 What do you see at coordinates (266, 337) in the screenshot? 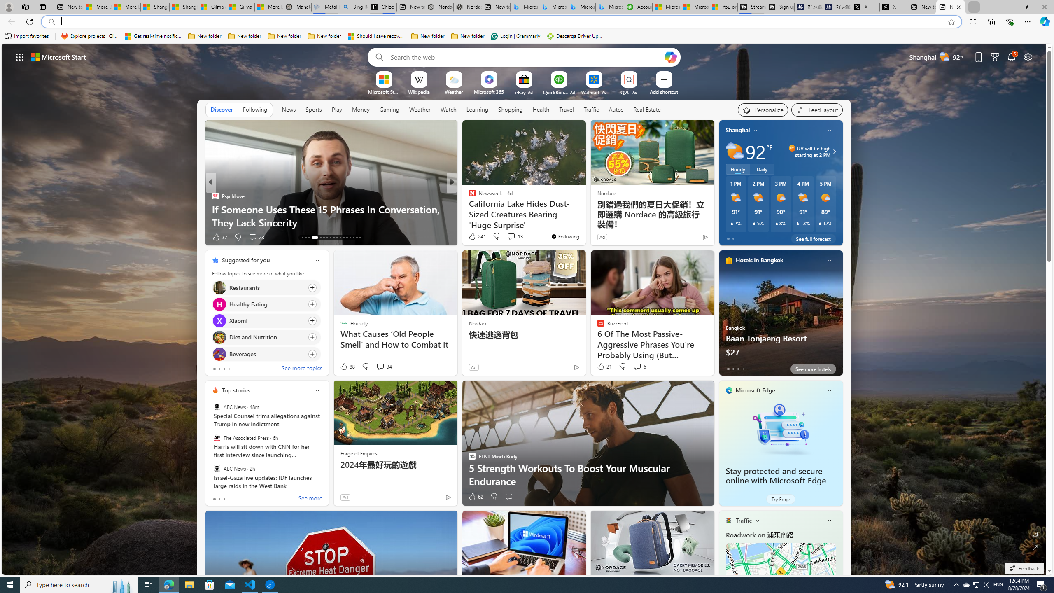
I see `Click to follow topic Diet and Nutrition` at bounding box center [266, 337].